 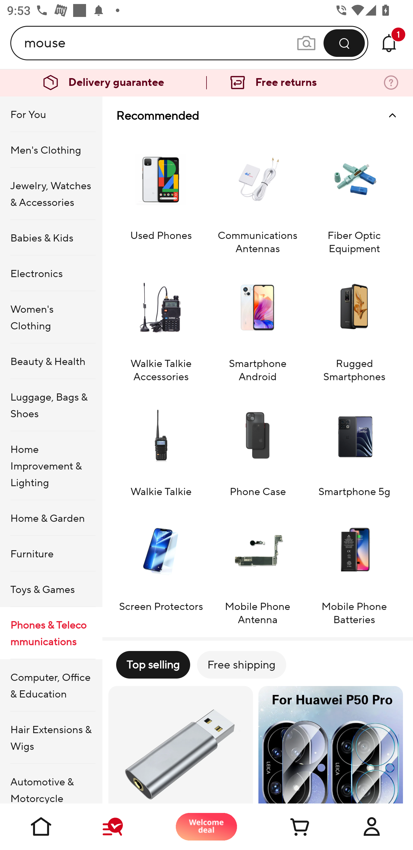 I want to click on Furniture, so click(x=51, y=553).